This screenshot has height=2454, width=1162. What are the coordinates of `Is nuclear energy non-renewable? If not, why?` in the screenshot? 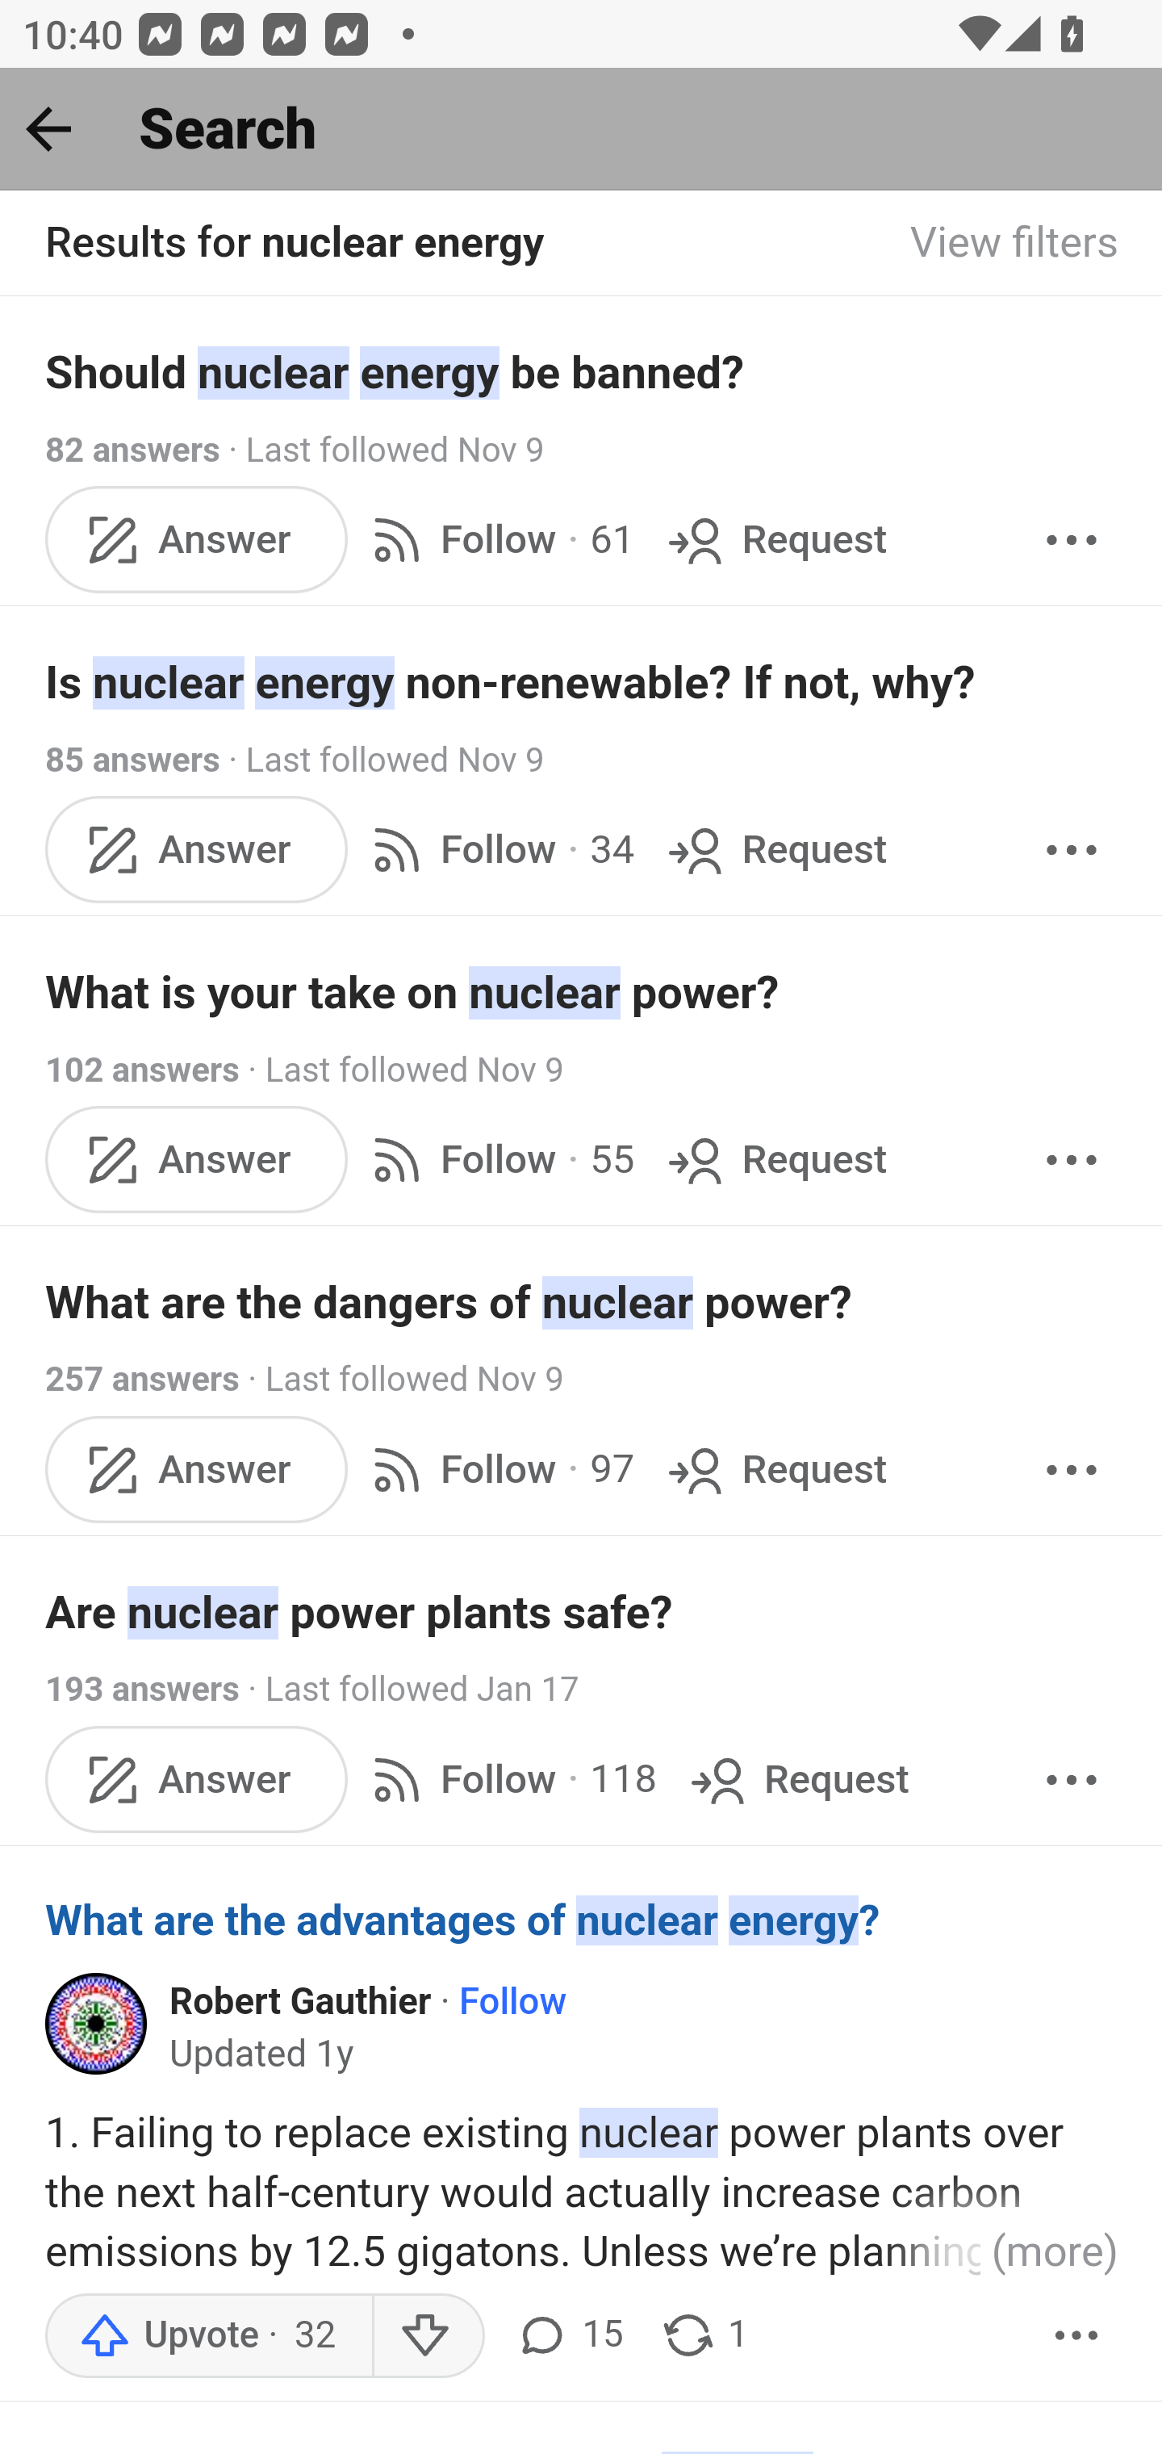 It's located at (583, 683).